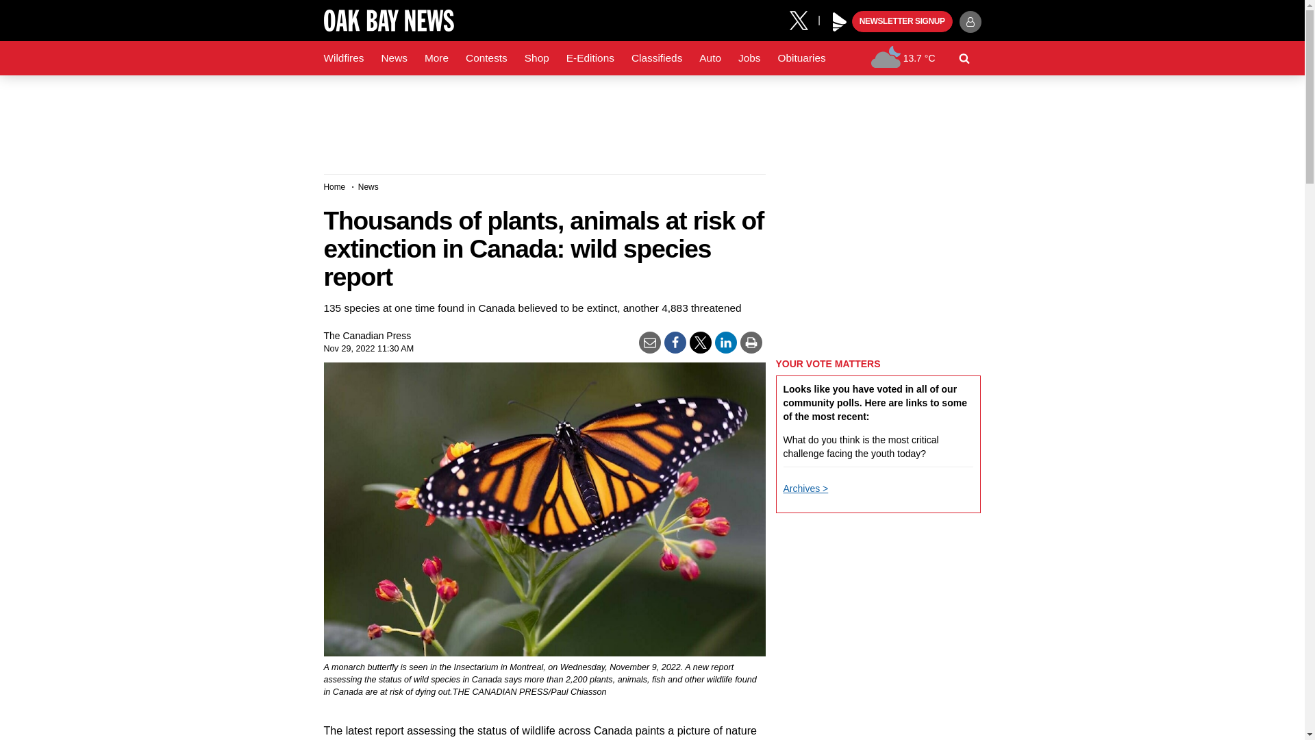 The image size is (1315, 740). What do you see at coordinates (902, 22) in the screenshot?
I see `NEWSLETTER SIGNUP` at bounding box center [902, 22].